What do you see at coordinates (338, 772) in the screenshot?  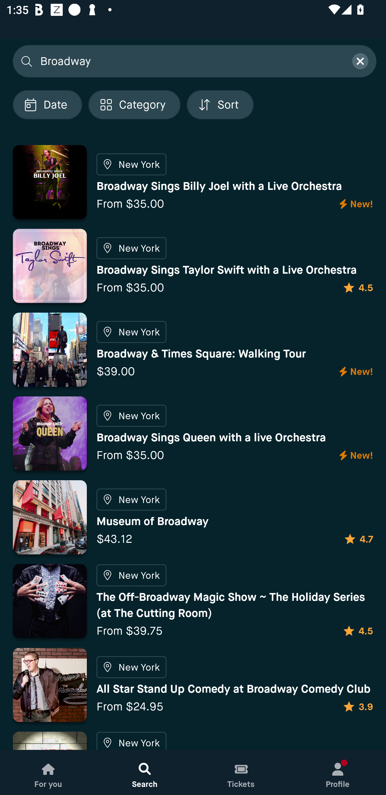 I see `Profile, New notification Profile` at bounding box center [338, 772].